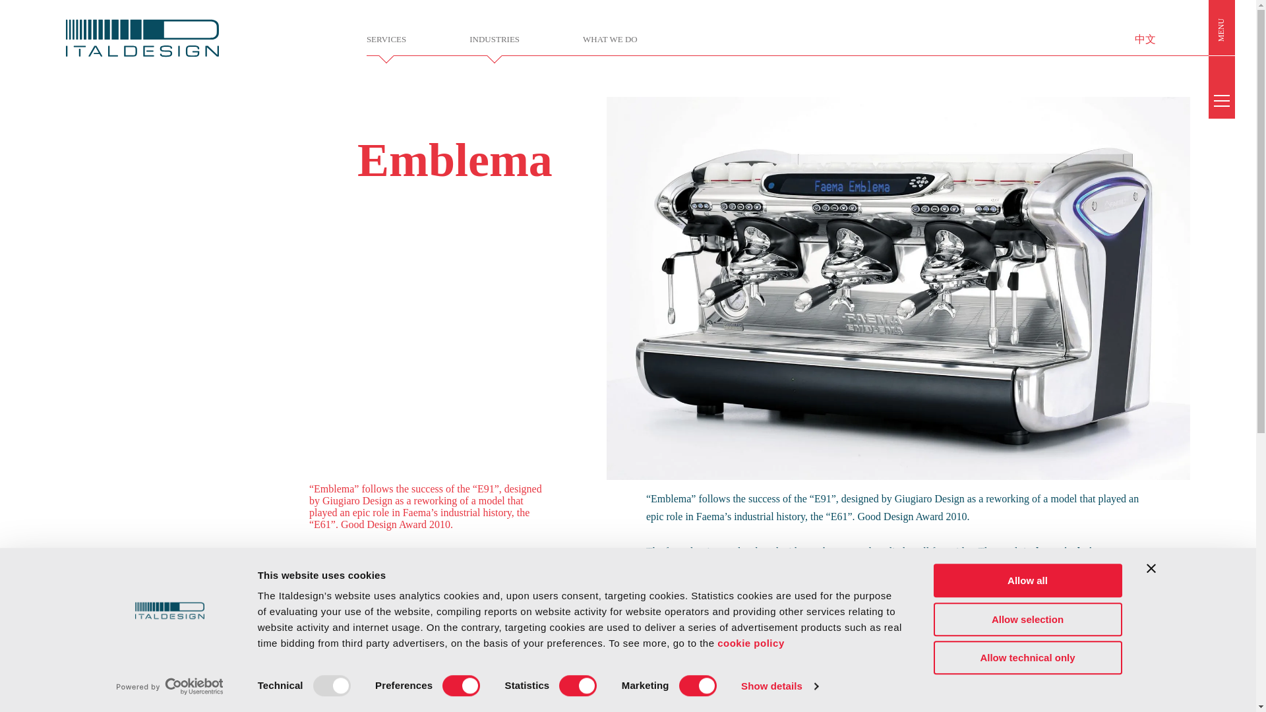  I want to click on Services, so click(386, 39).